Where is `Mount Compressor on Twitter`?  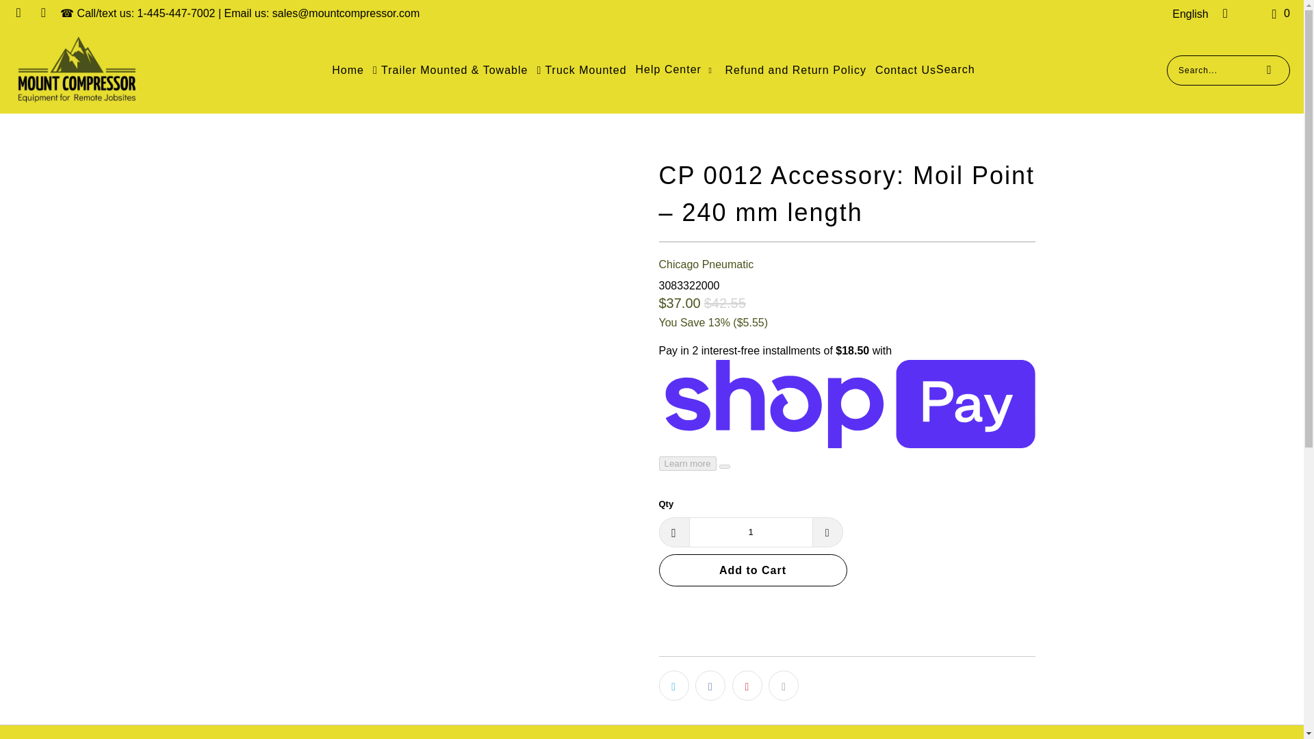
Mount Compressor on Twitter is located at coordinates (42, 13).